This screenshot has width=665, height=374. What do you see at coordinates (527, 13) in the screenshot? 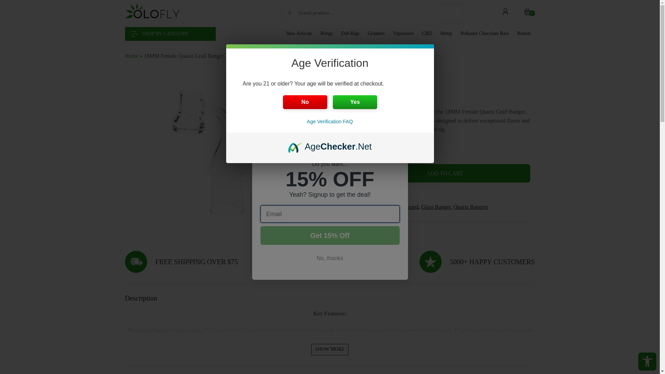
I see `0` at bounding box center [527, 13].